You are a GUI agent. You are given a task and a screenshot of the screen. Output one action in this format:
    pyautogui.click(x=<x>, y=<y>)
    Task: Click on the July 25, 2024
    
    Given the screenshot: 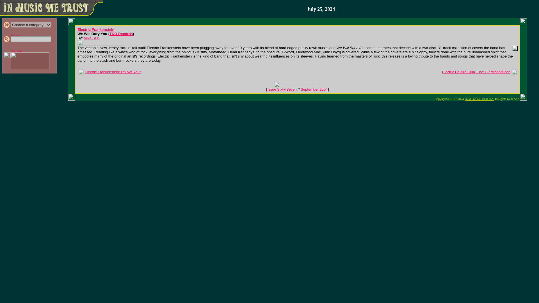 What is the action you would take?
    pyautogui.click(x=321, y=9)
    